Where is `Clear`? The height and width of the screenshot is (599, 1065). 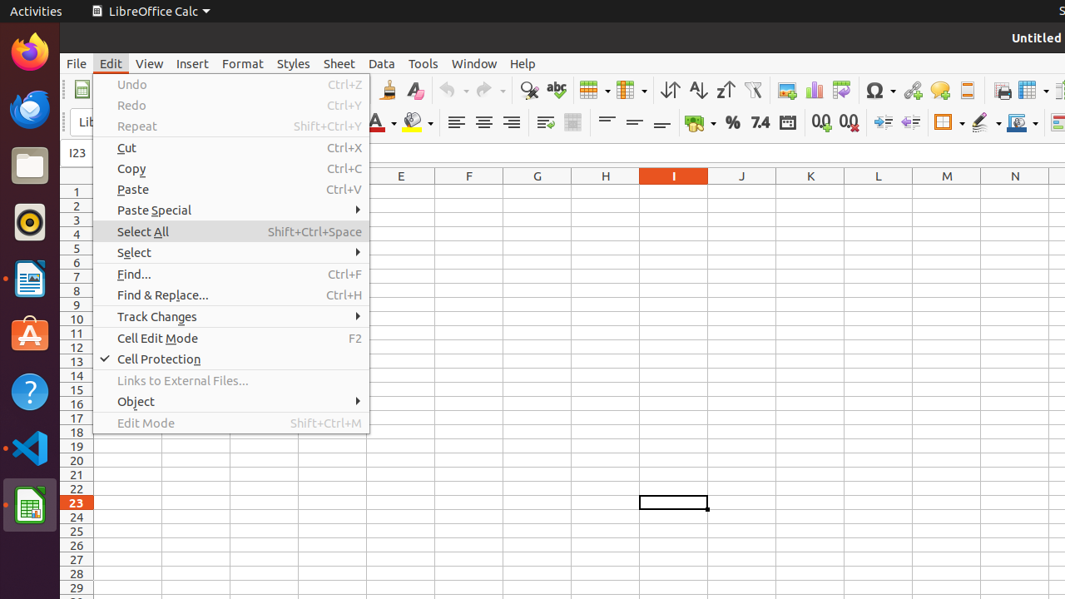 Clear is located at coordinates (414, 90).